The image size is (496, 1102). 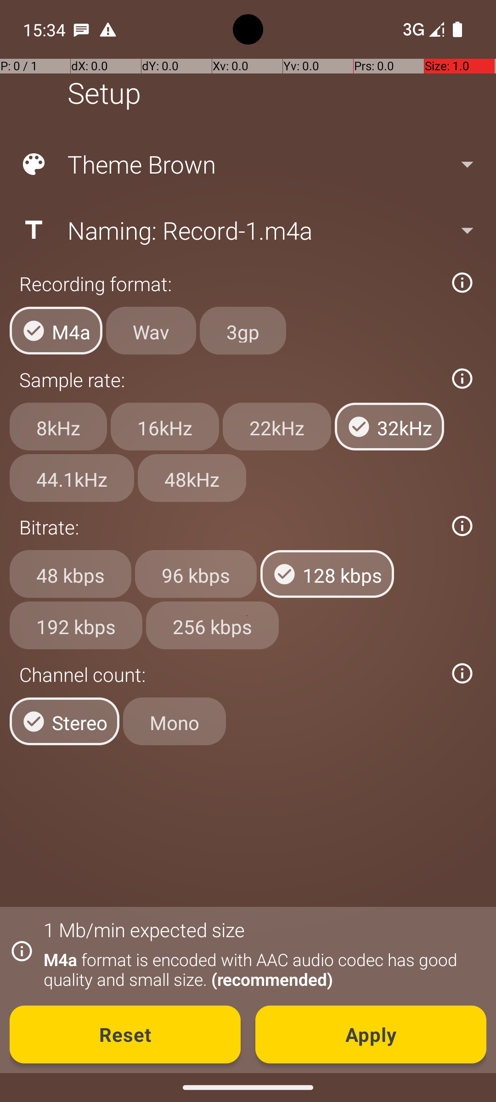 I want to click on 8kHz, so click(x=58, y=427).